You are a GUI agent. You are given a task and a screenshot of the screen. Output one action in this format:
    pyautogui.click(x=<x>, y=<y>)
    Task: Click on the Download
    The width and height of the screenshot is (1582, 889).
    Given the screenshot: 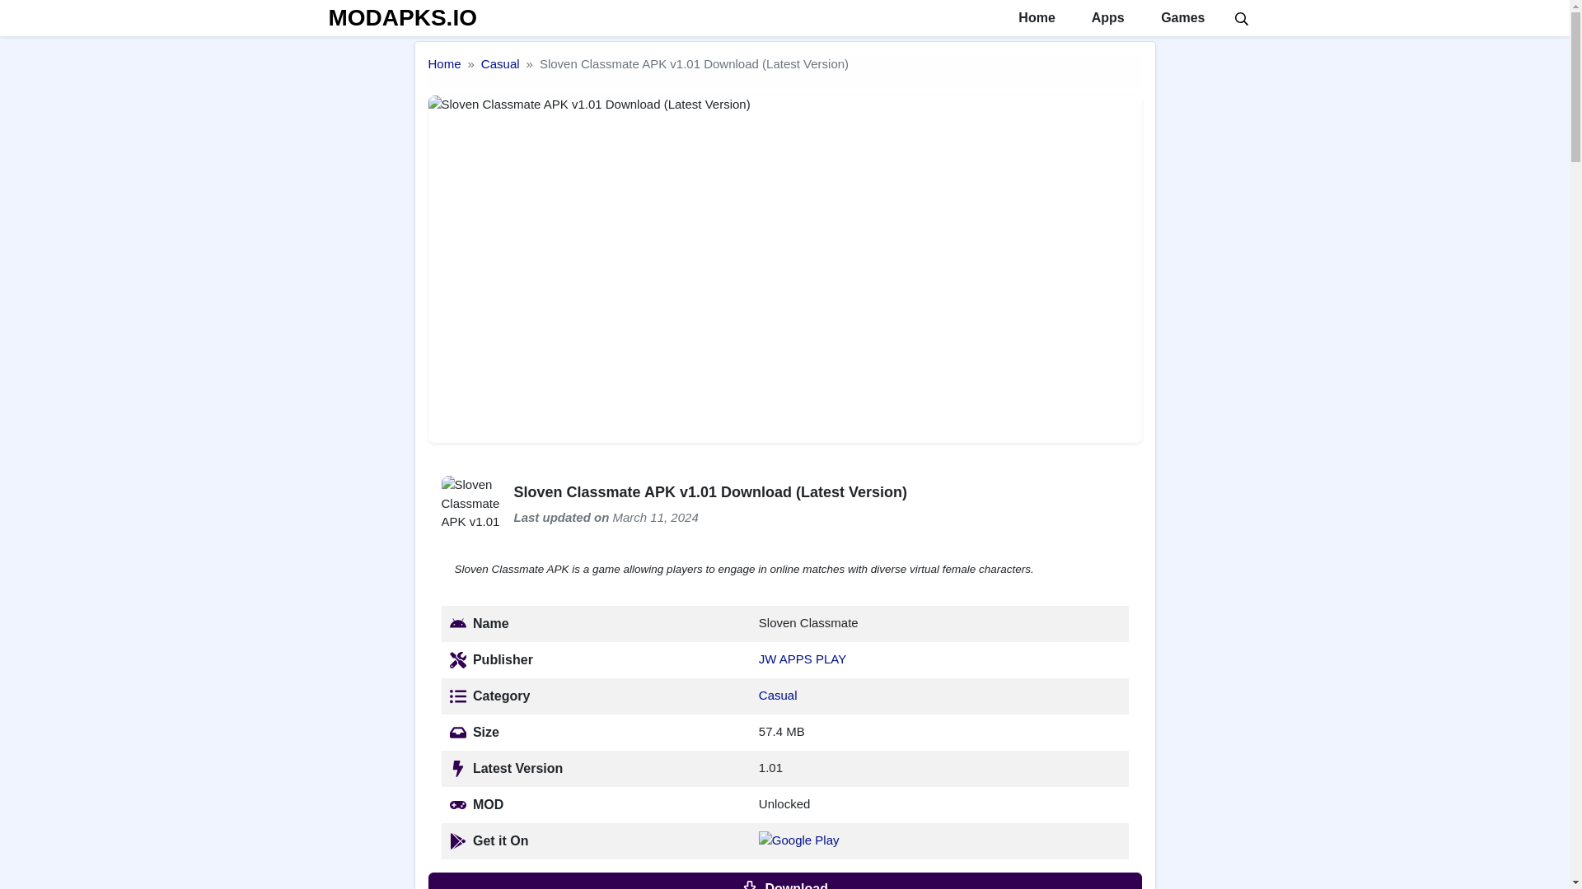 What is the action you would take?
    pyautogui.click(x=785, y=881)
    